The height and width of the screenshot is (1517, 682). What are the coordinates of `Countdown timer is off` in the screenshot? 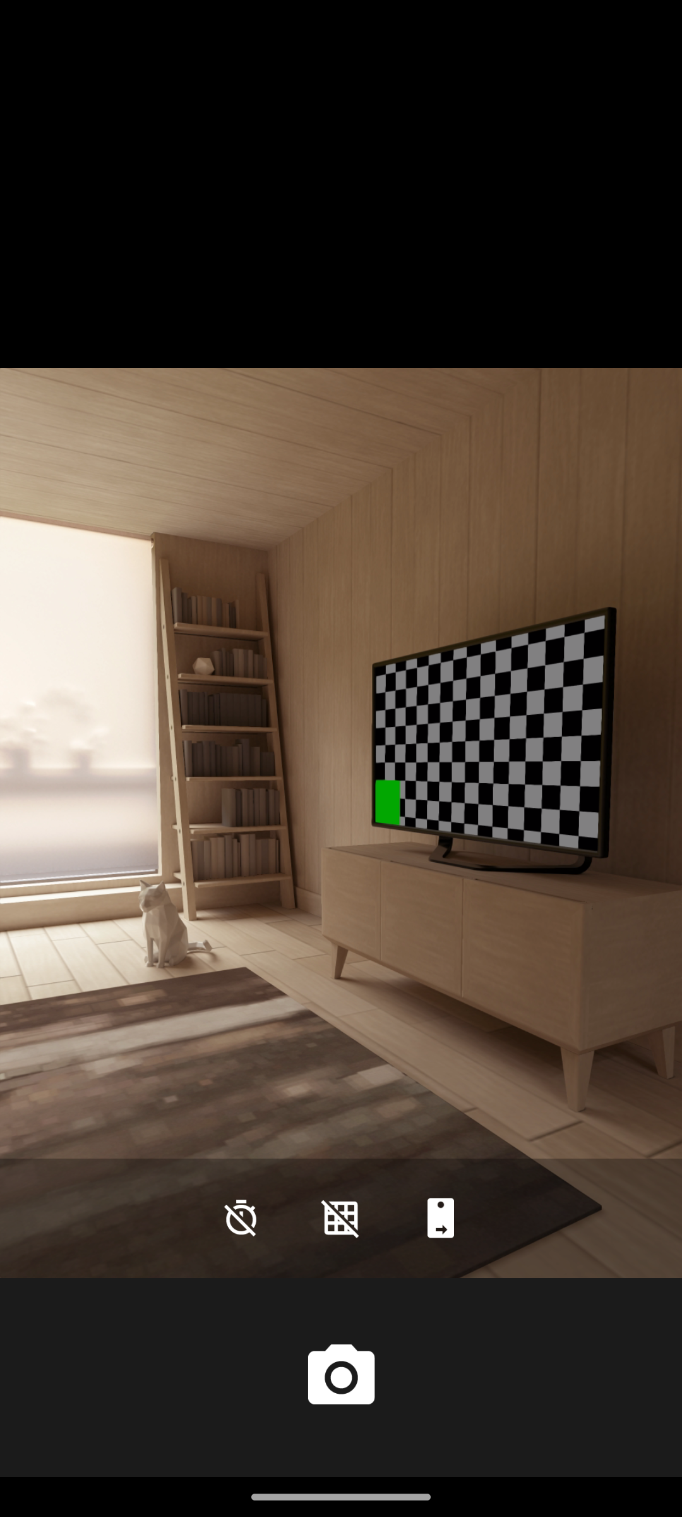 It's located at (241, 1217).